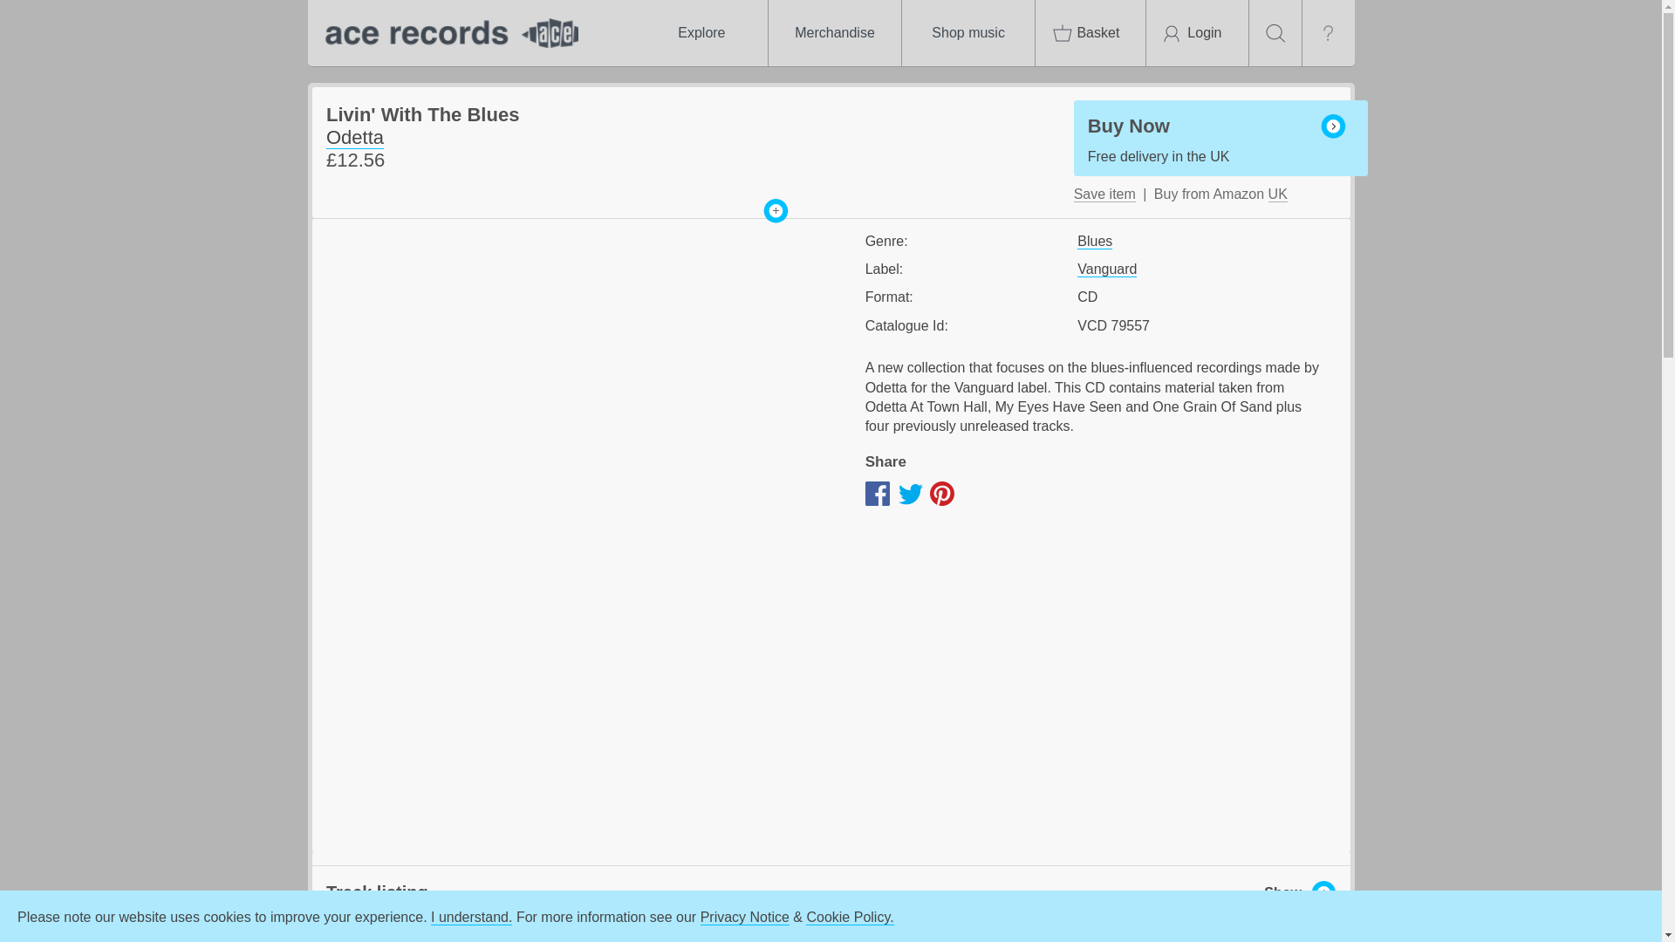 This screenshot has width=1675, height=942. Describe the element at coordinates (1197, 33) in the screenshot. I see `Login` at that location.